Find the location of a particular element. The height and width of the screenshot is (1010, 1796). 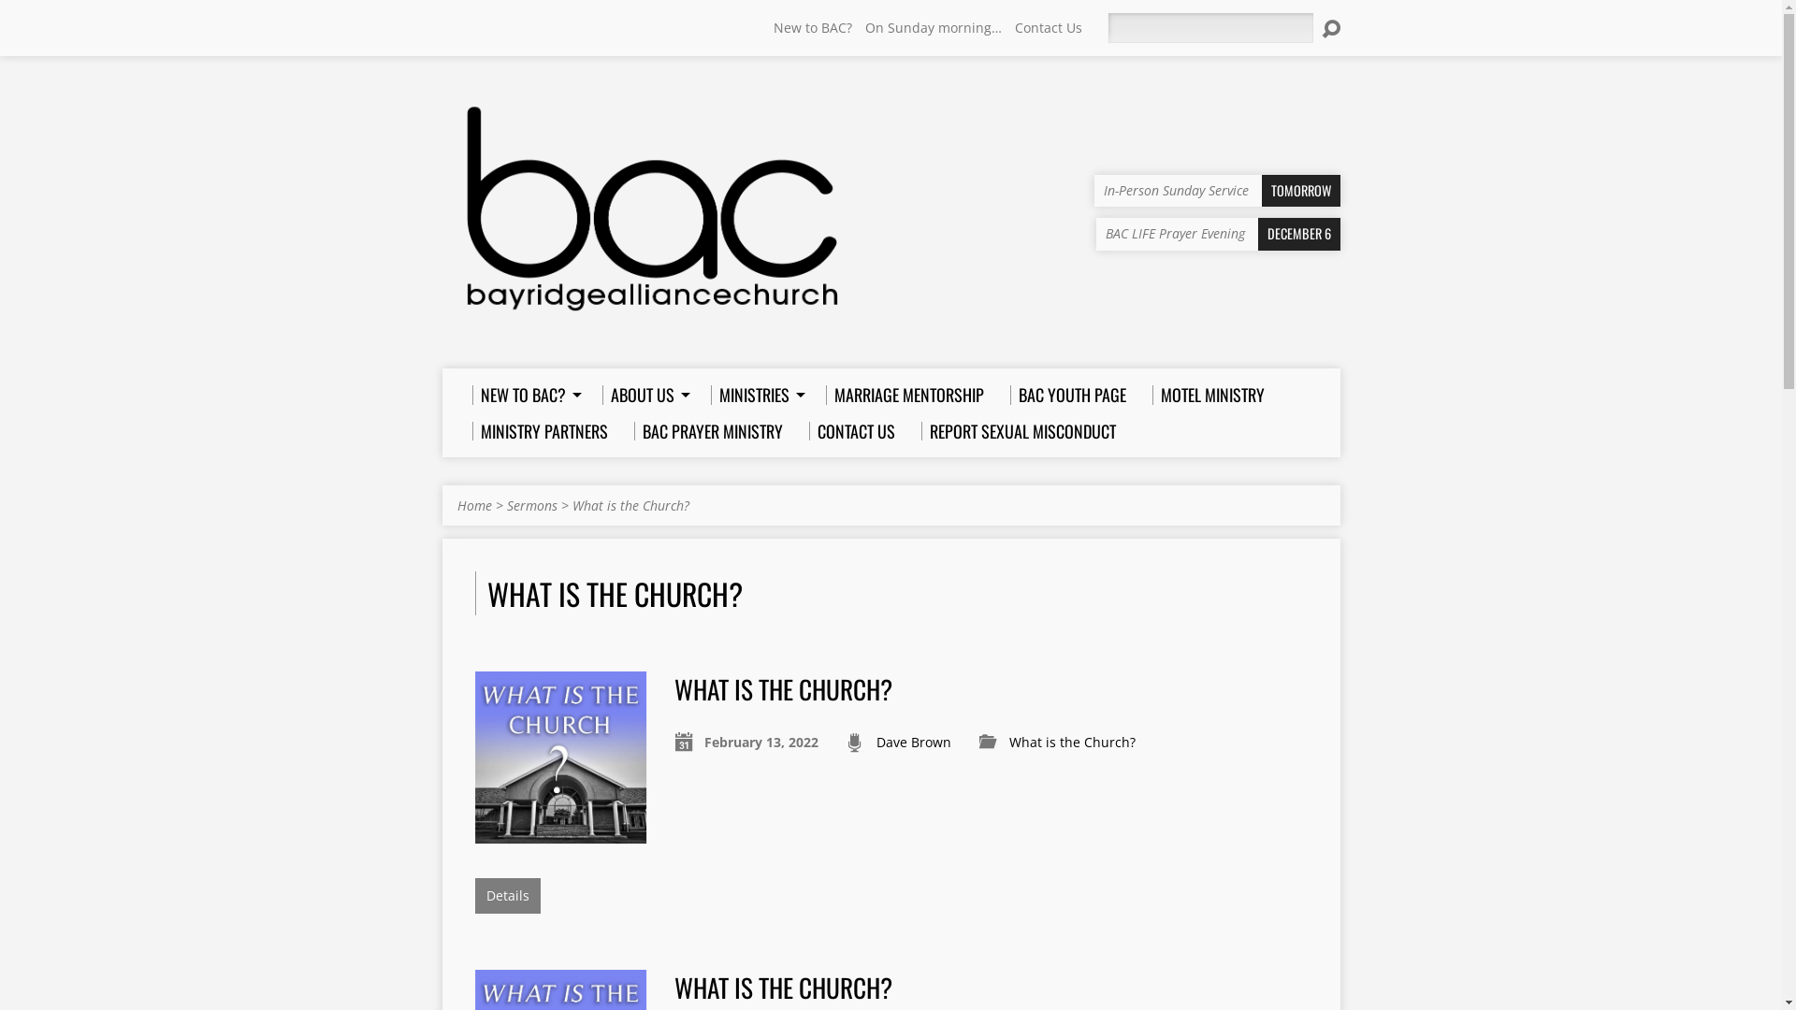

BAC YOUTH PAGE is located at coordinates (1068, 395).